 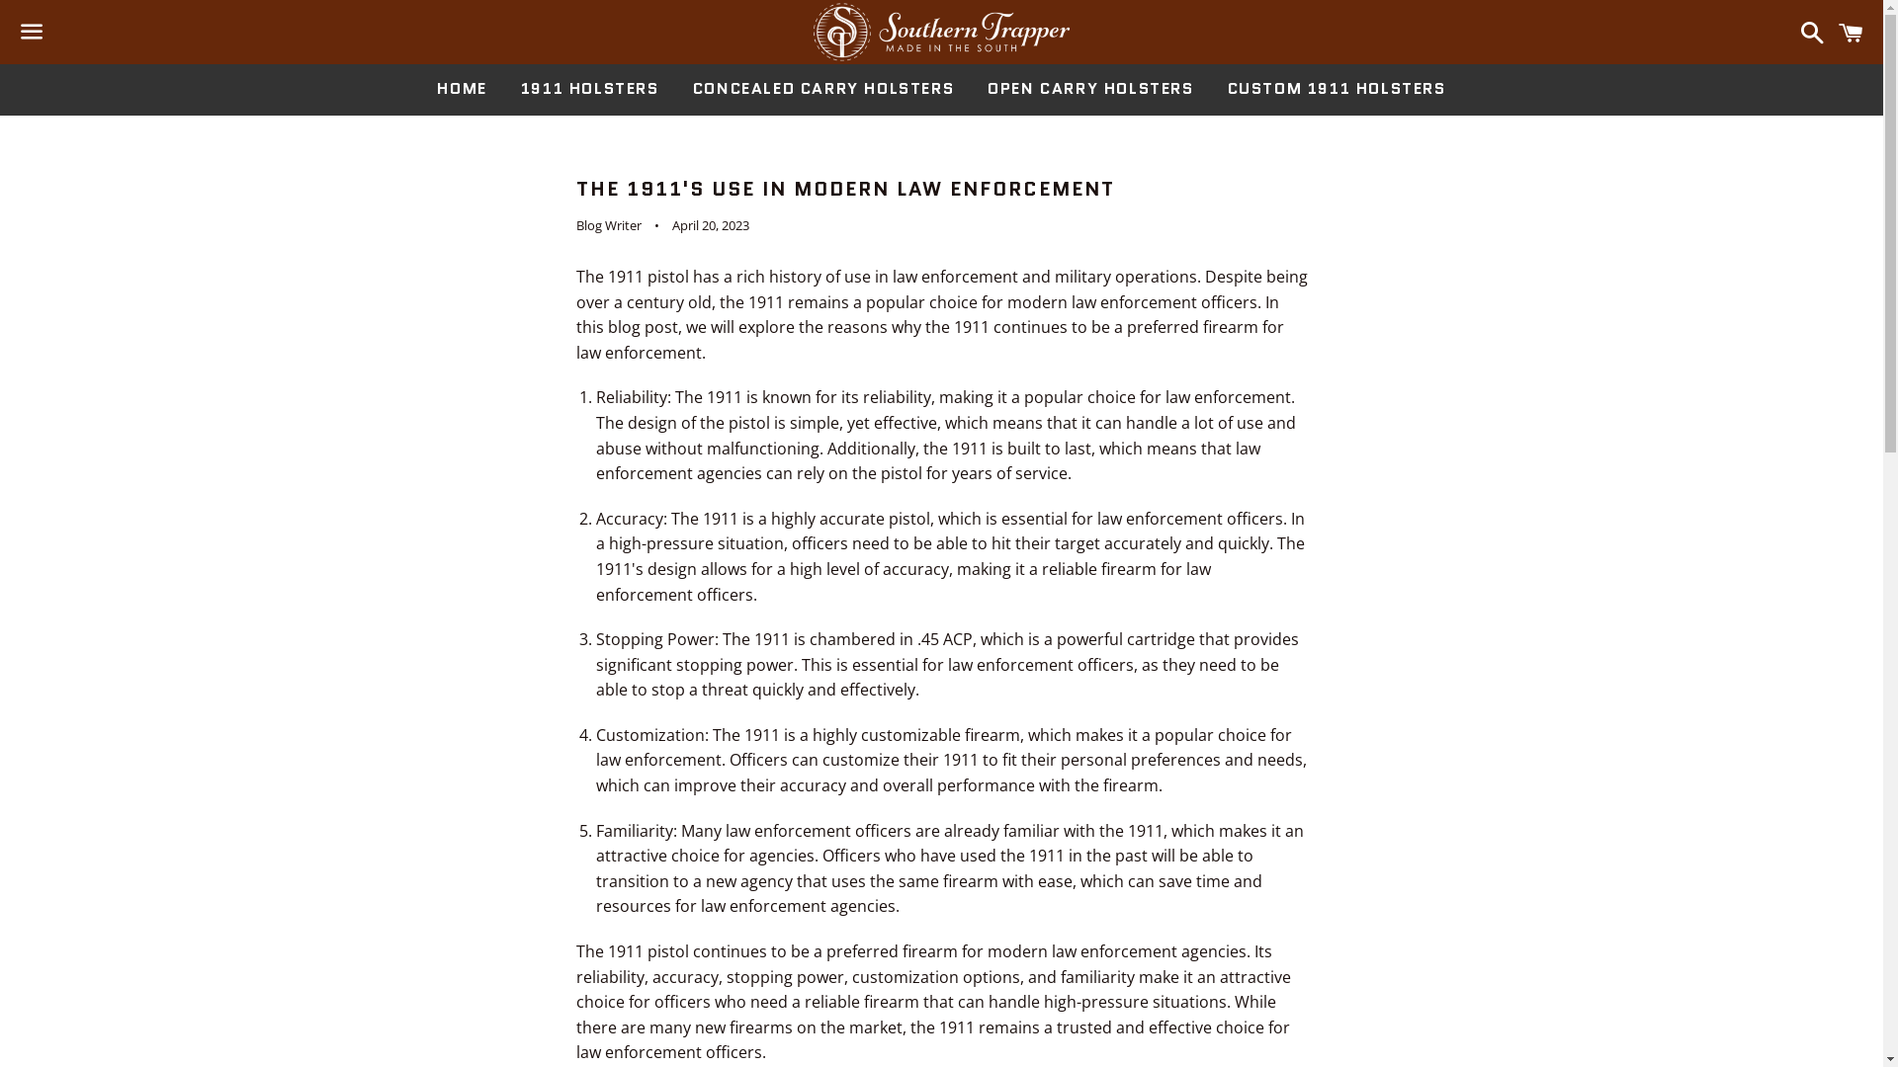 What do you see at coordinates (1089, 89) in the screenshot?
I see `OPEN CARRY HOLSTERS` at bounding box center [1089, 89].